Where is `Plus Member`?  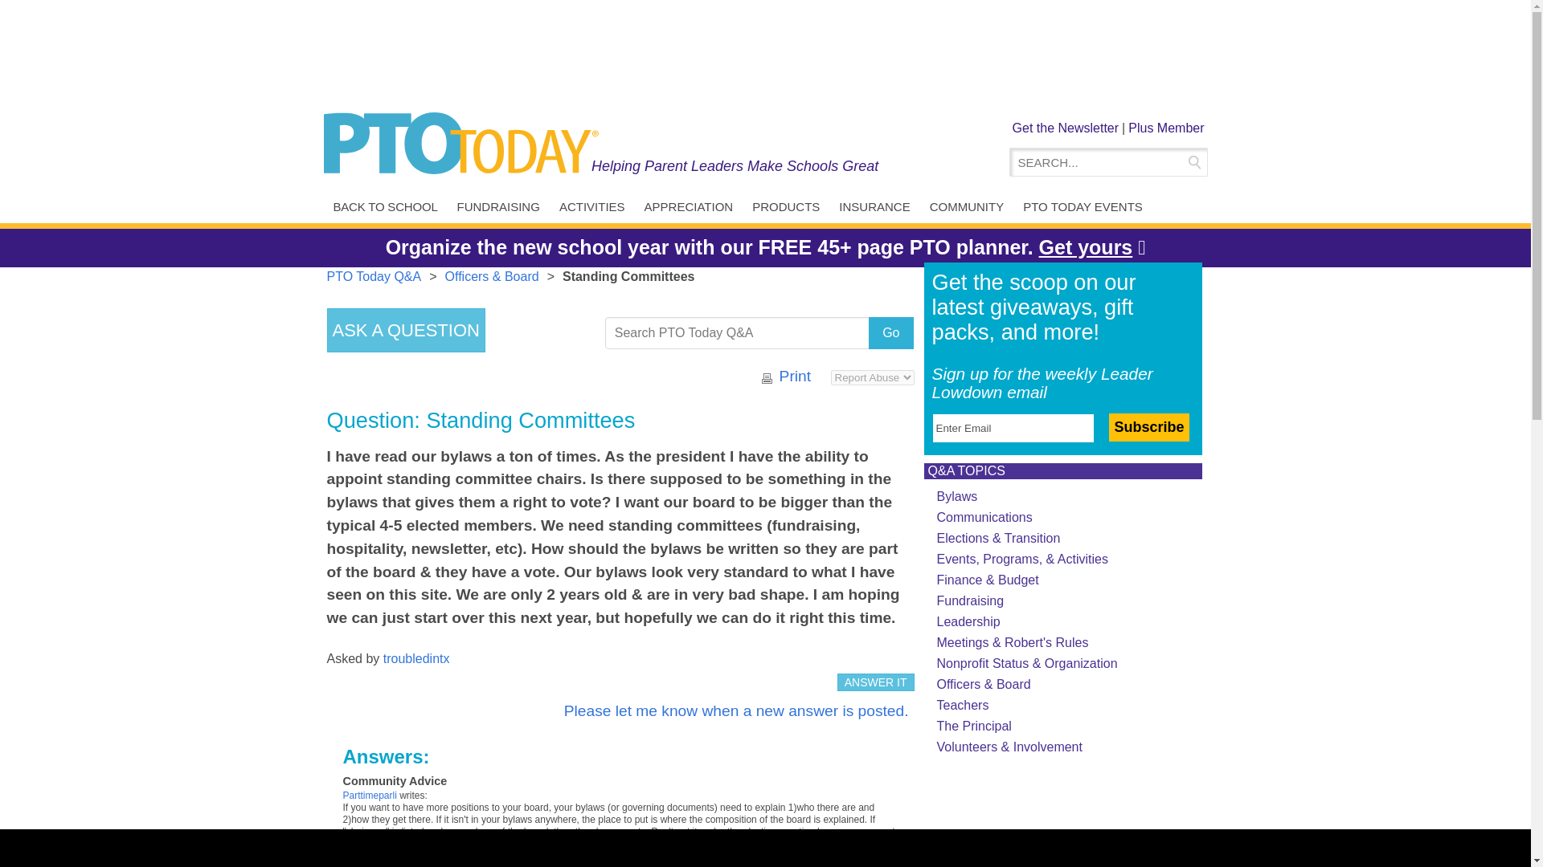 Plus Member is located at coordinates (1165, 128).